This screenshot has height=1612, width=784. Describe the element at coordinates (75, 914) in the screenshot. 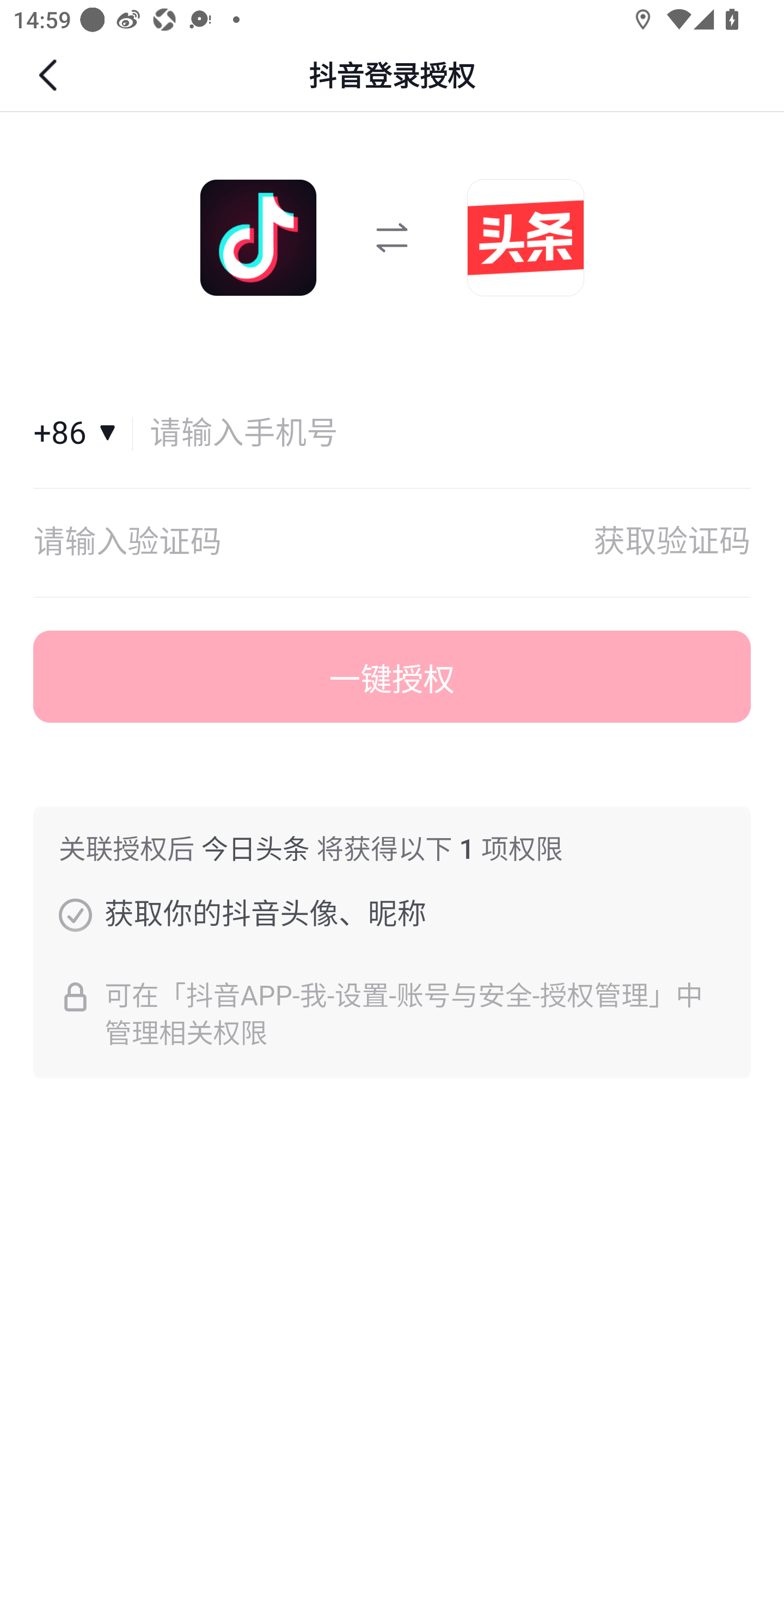

I see `获取你的抖音头像、昵称` at that location.